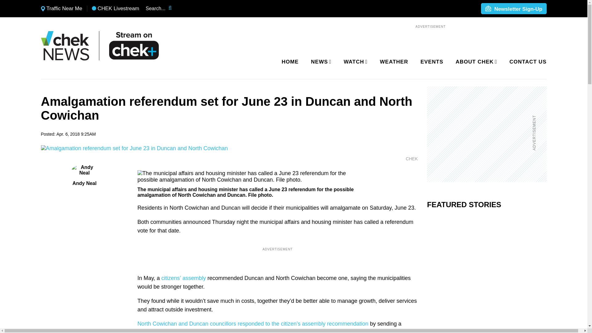  I want to click on CHEK Livestream, so click(115, 9).